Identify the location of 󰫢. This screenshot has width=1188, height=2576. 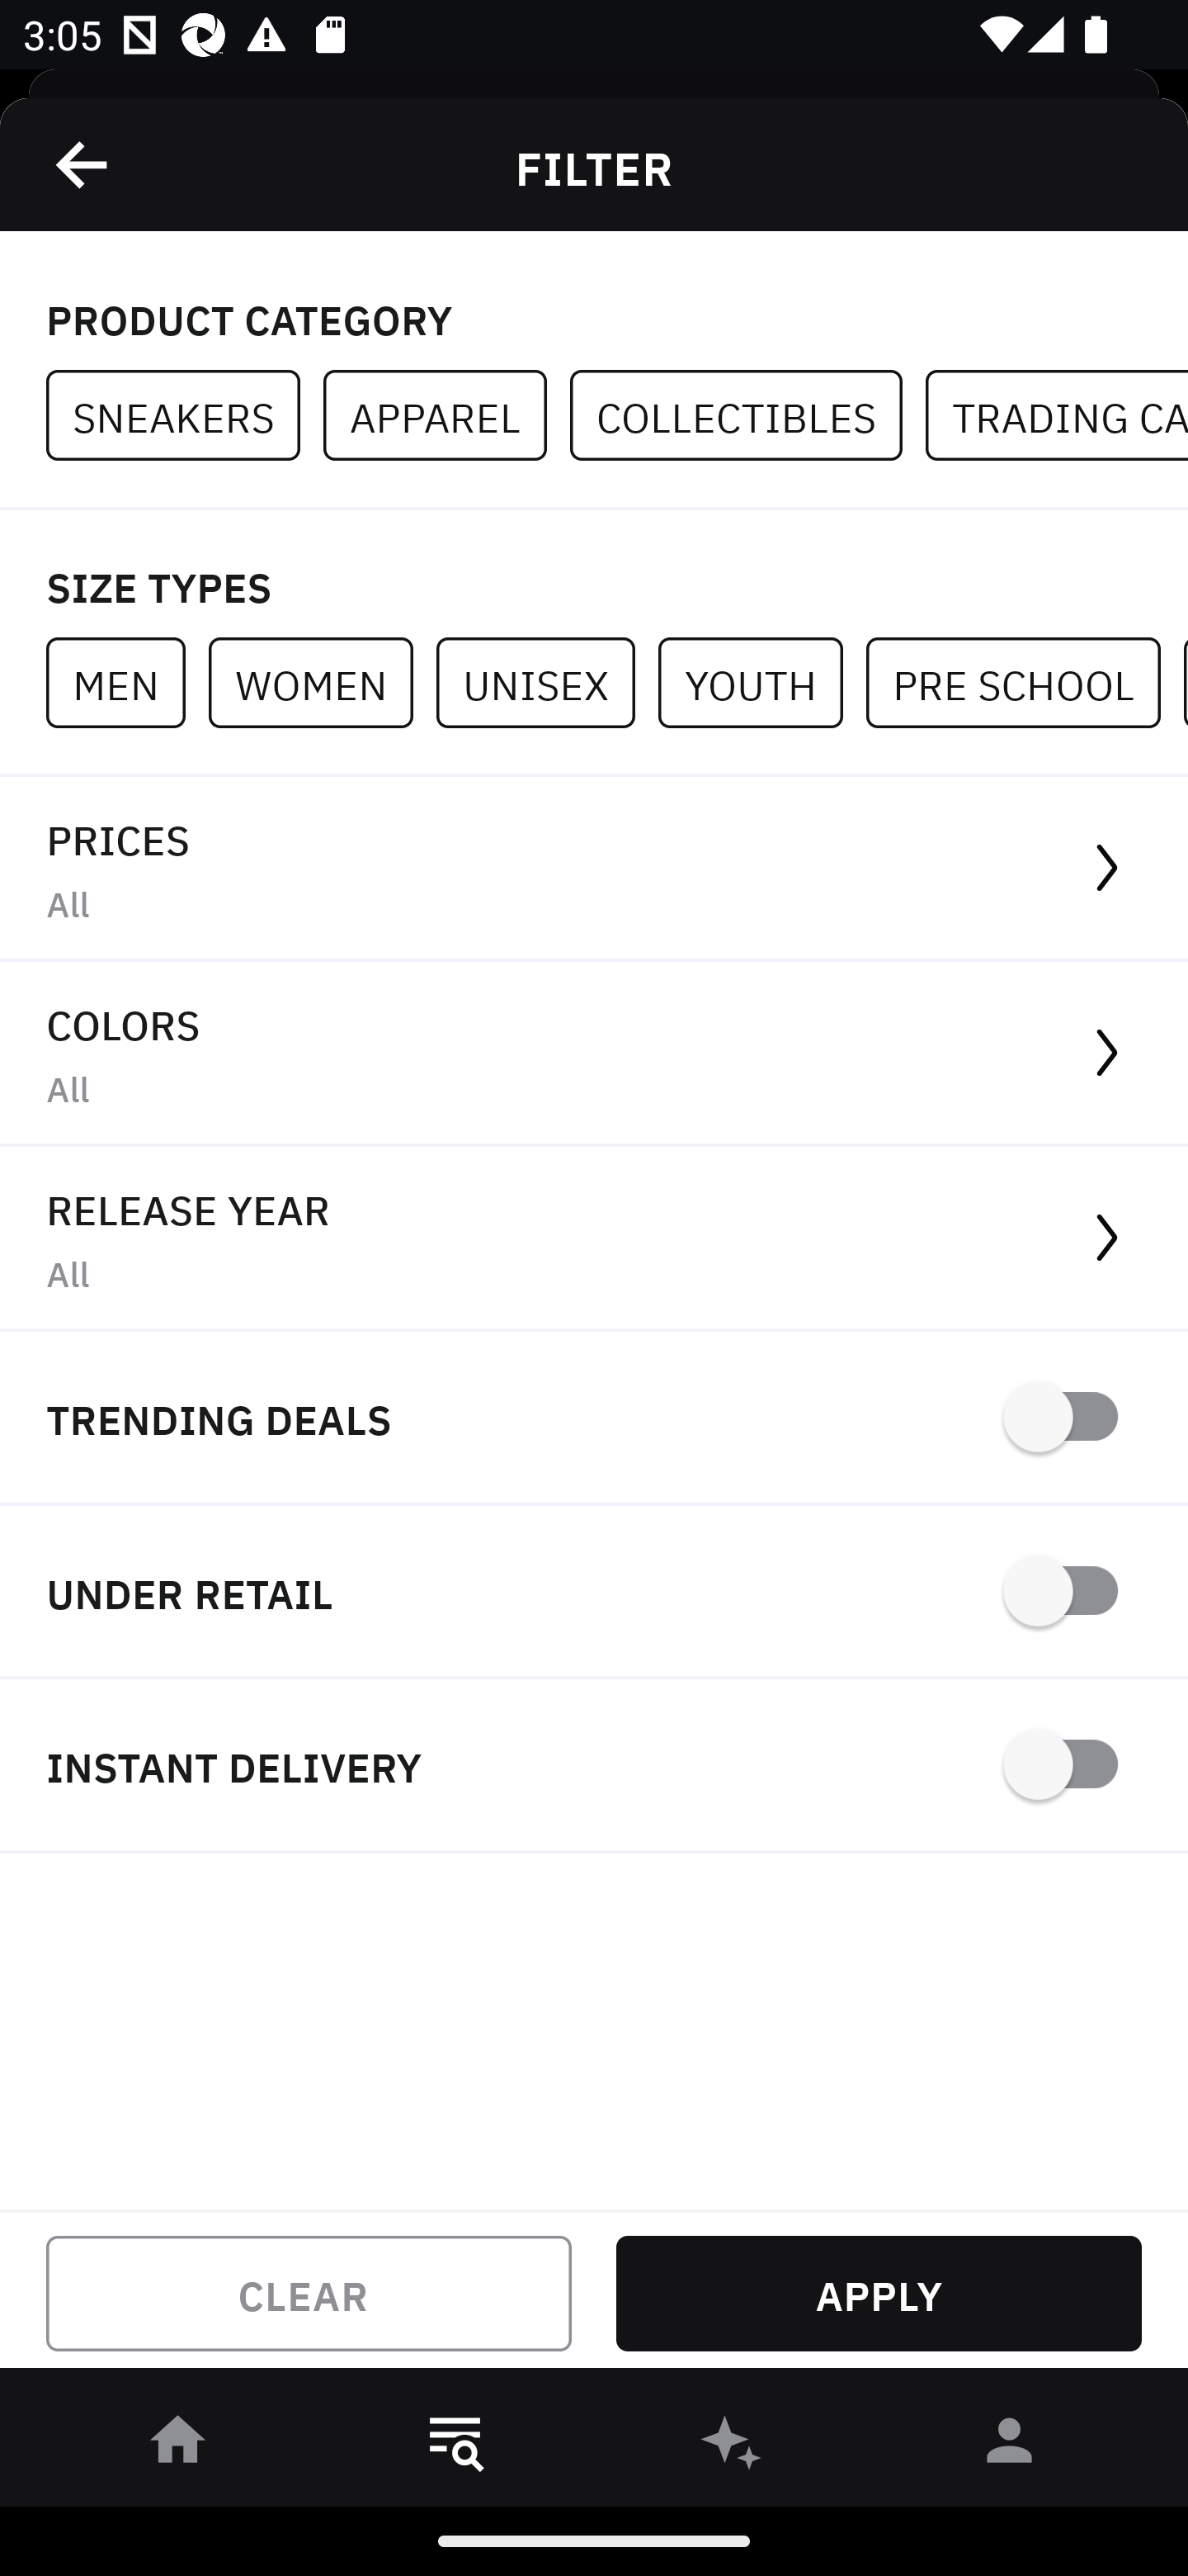
(733, 2446).